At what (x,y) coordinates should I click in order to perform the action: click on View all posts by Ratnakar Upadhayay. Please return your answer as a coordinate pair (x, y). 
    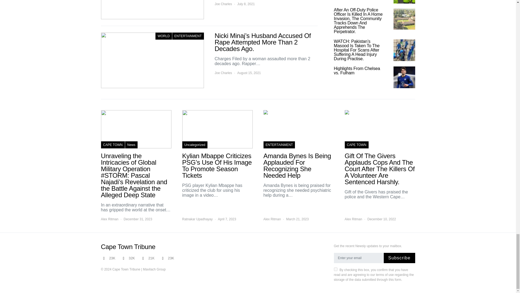
    Looking at the image, I should click on (197, 219).